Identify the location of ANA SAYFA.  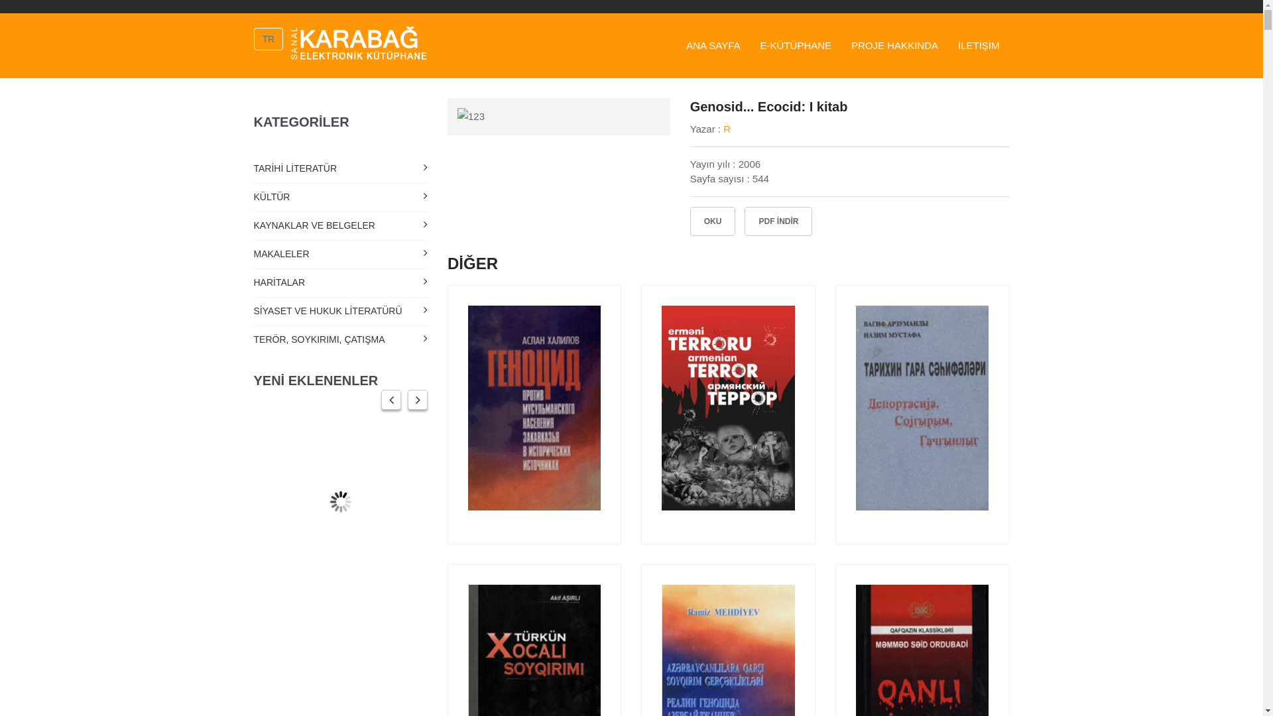
(713, 46).